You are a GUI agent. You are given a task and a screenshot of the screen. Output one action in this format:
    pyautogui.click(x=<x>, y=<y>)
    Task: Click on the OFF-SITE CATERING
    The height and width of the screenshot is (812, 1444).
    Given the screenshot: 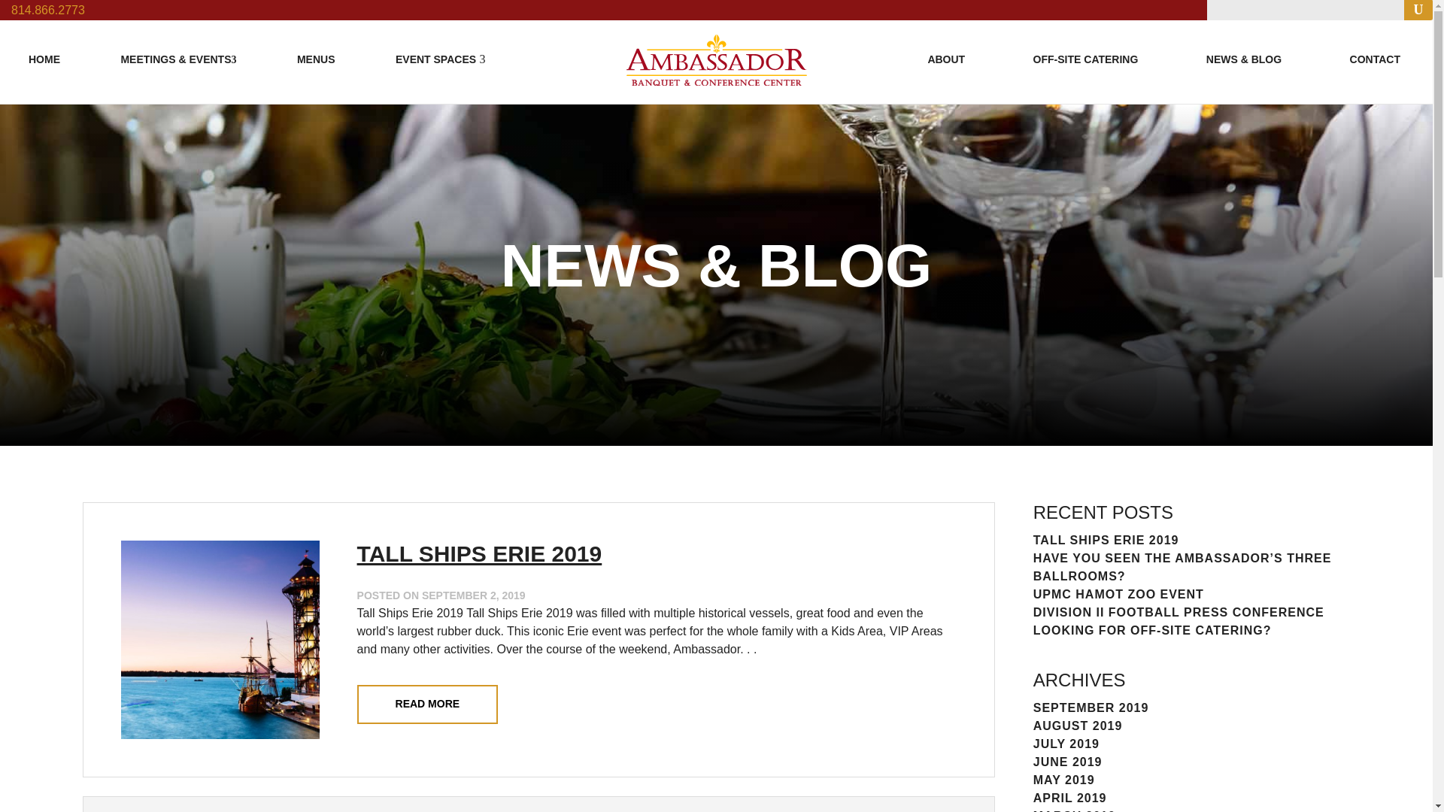 What is the action you would take?
    pyautogui.click(x=1086, y=59)
    